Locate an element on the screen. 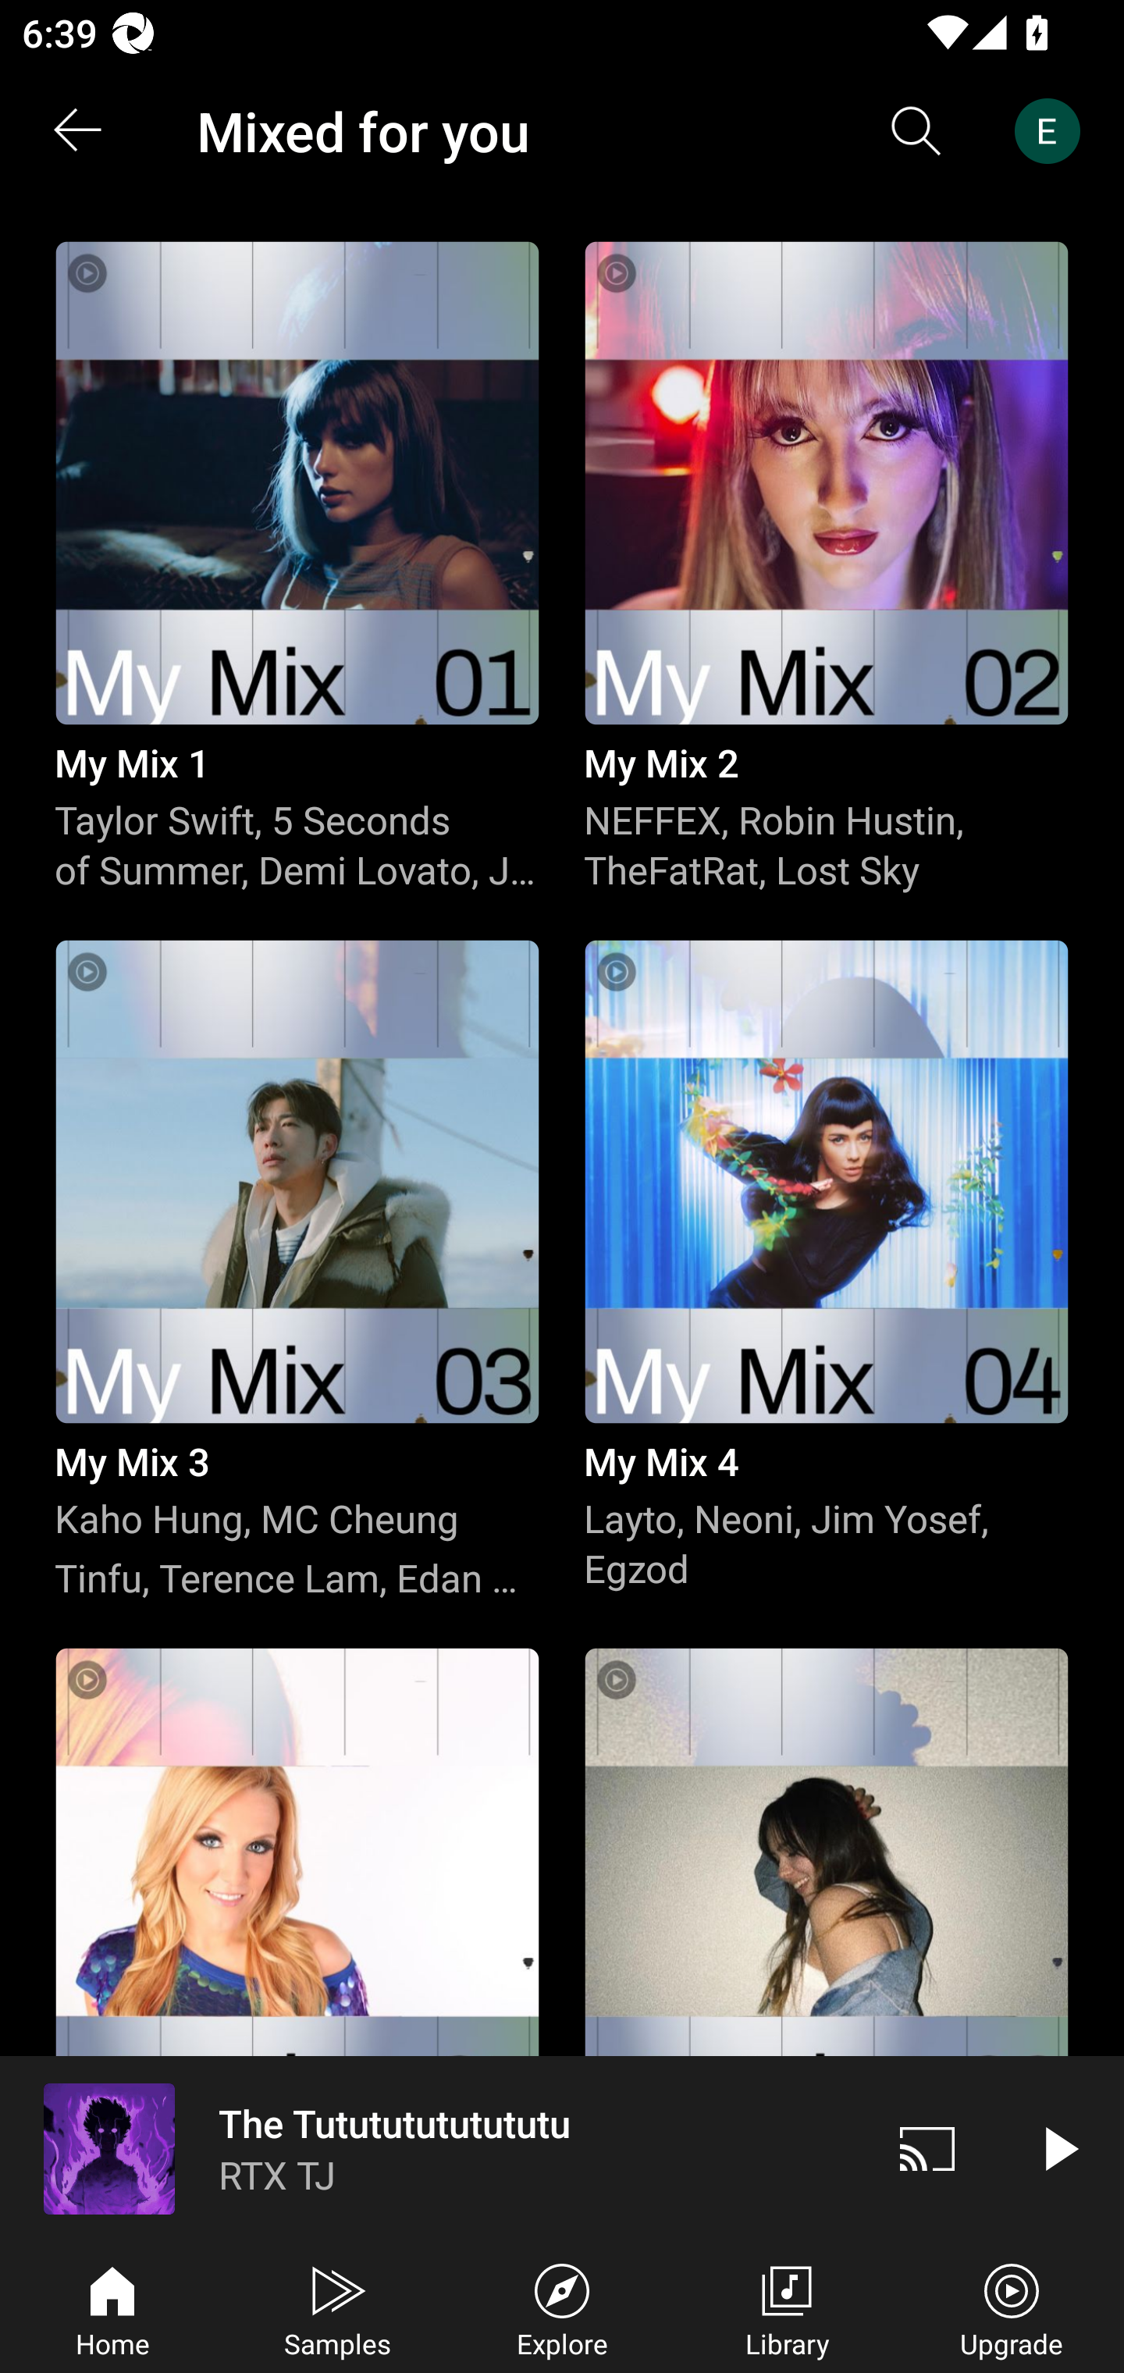 Image resolution: width=1124 pixels, height=2373 pixels. Search is located at coordinates (916, 131).